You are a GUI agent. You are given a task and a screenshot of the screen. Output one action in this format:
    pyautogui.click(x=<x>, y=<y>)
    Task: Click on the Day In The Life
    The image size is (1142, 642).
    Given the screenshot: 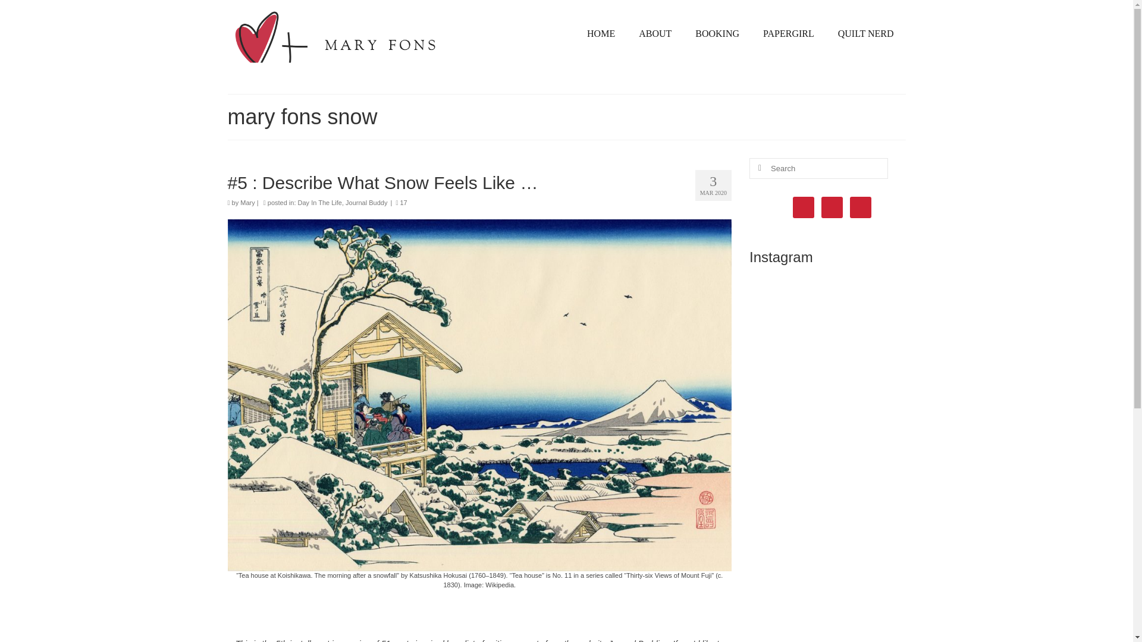 What is the action you would take?
    pyautogui.click(x=320, y=202)
    